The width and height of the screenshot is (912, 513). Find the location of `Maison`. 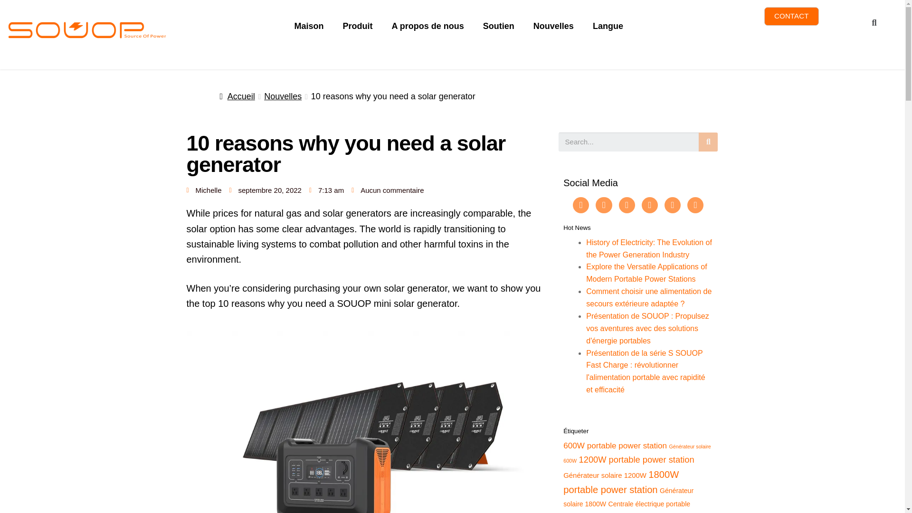

Maison is located at coordinates (309, 26).